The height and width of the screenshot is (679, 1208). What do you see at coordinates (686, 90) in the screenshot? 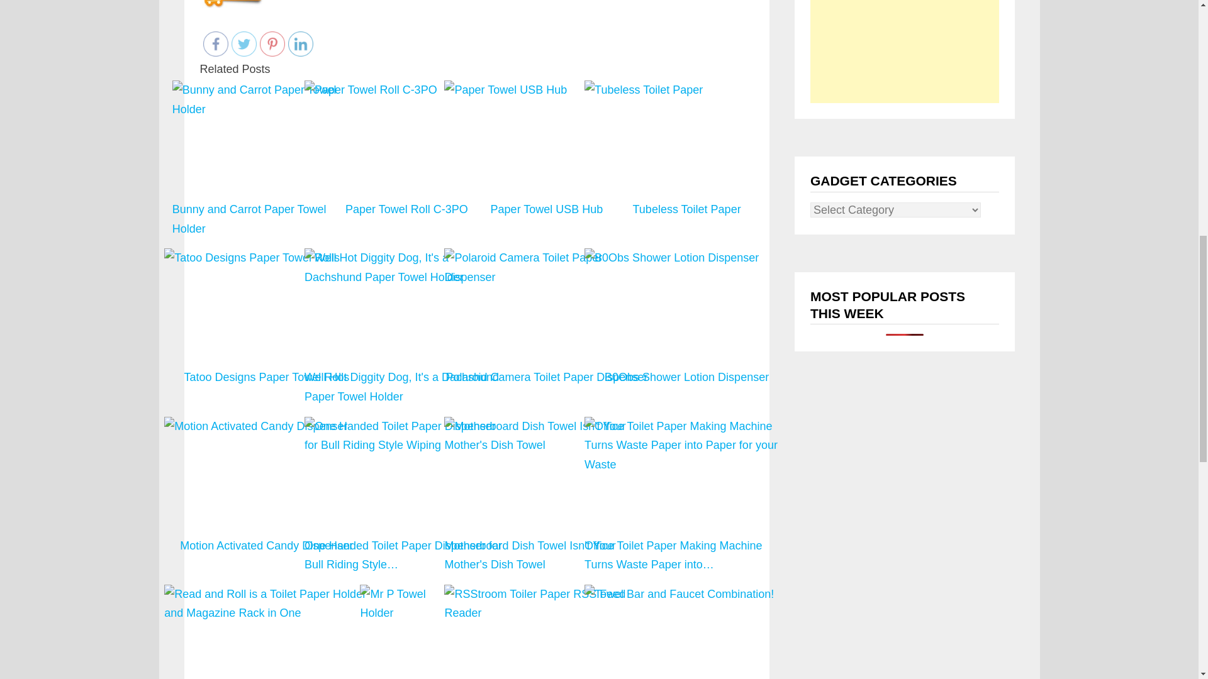
I see `Tubeless Toilet Paper` at bounding box center [686, 90].